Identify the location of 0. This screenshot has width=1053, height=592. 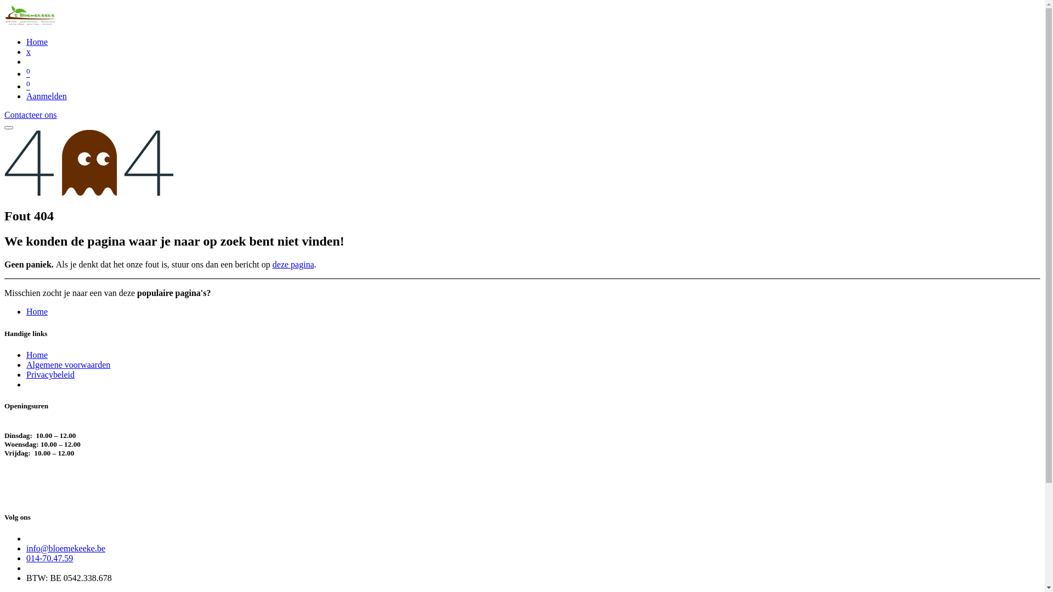
(29, 73).